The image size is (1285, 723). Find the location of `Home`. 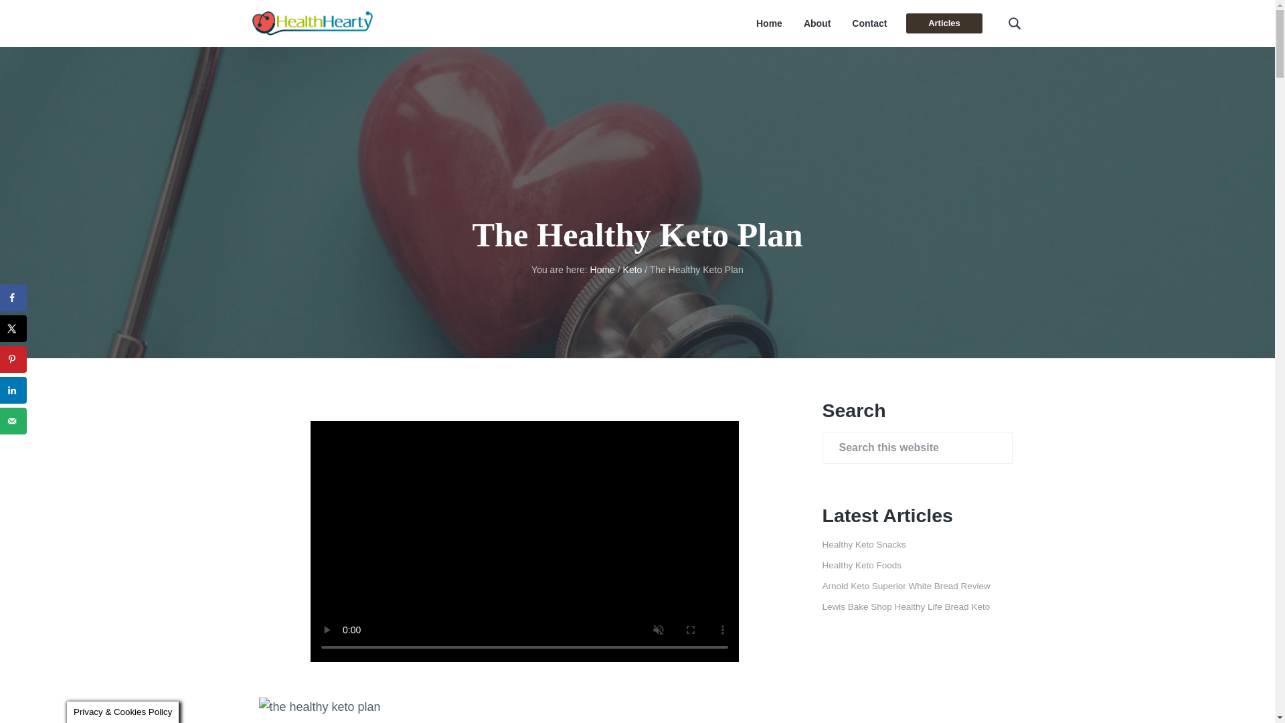

Home is located at coordinates (602, 270).